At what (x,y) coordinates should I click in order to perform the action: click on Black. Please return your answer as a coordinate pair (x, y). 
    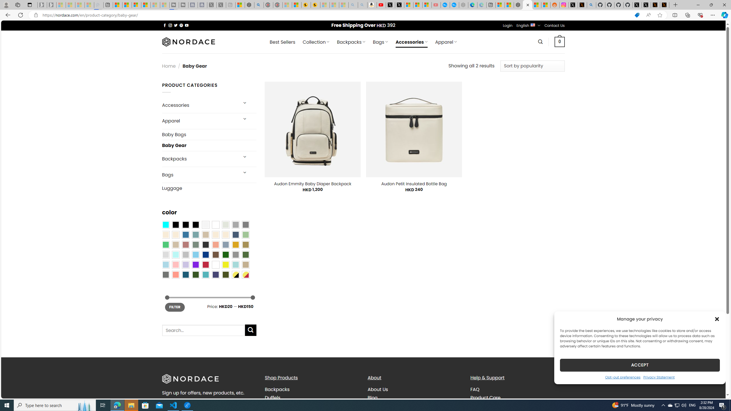
    Looking at the image, I should click on (186, 225).